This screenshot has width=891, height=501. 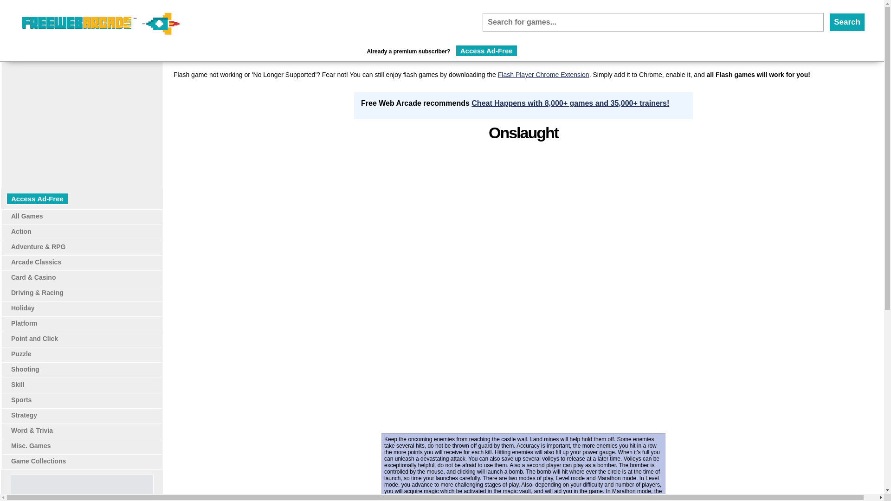 I want to click on Flash Player Chrome Extension, so click(x=543, y=74).